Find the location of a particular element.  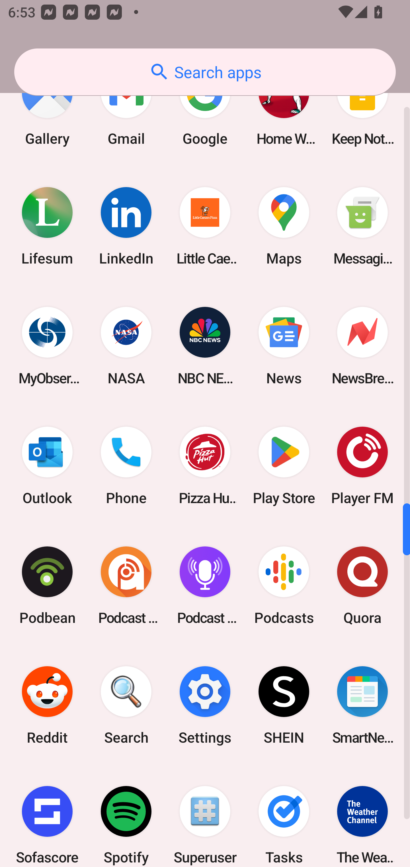

LinkedIn is located at coordinates (126, 226).